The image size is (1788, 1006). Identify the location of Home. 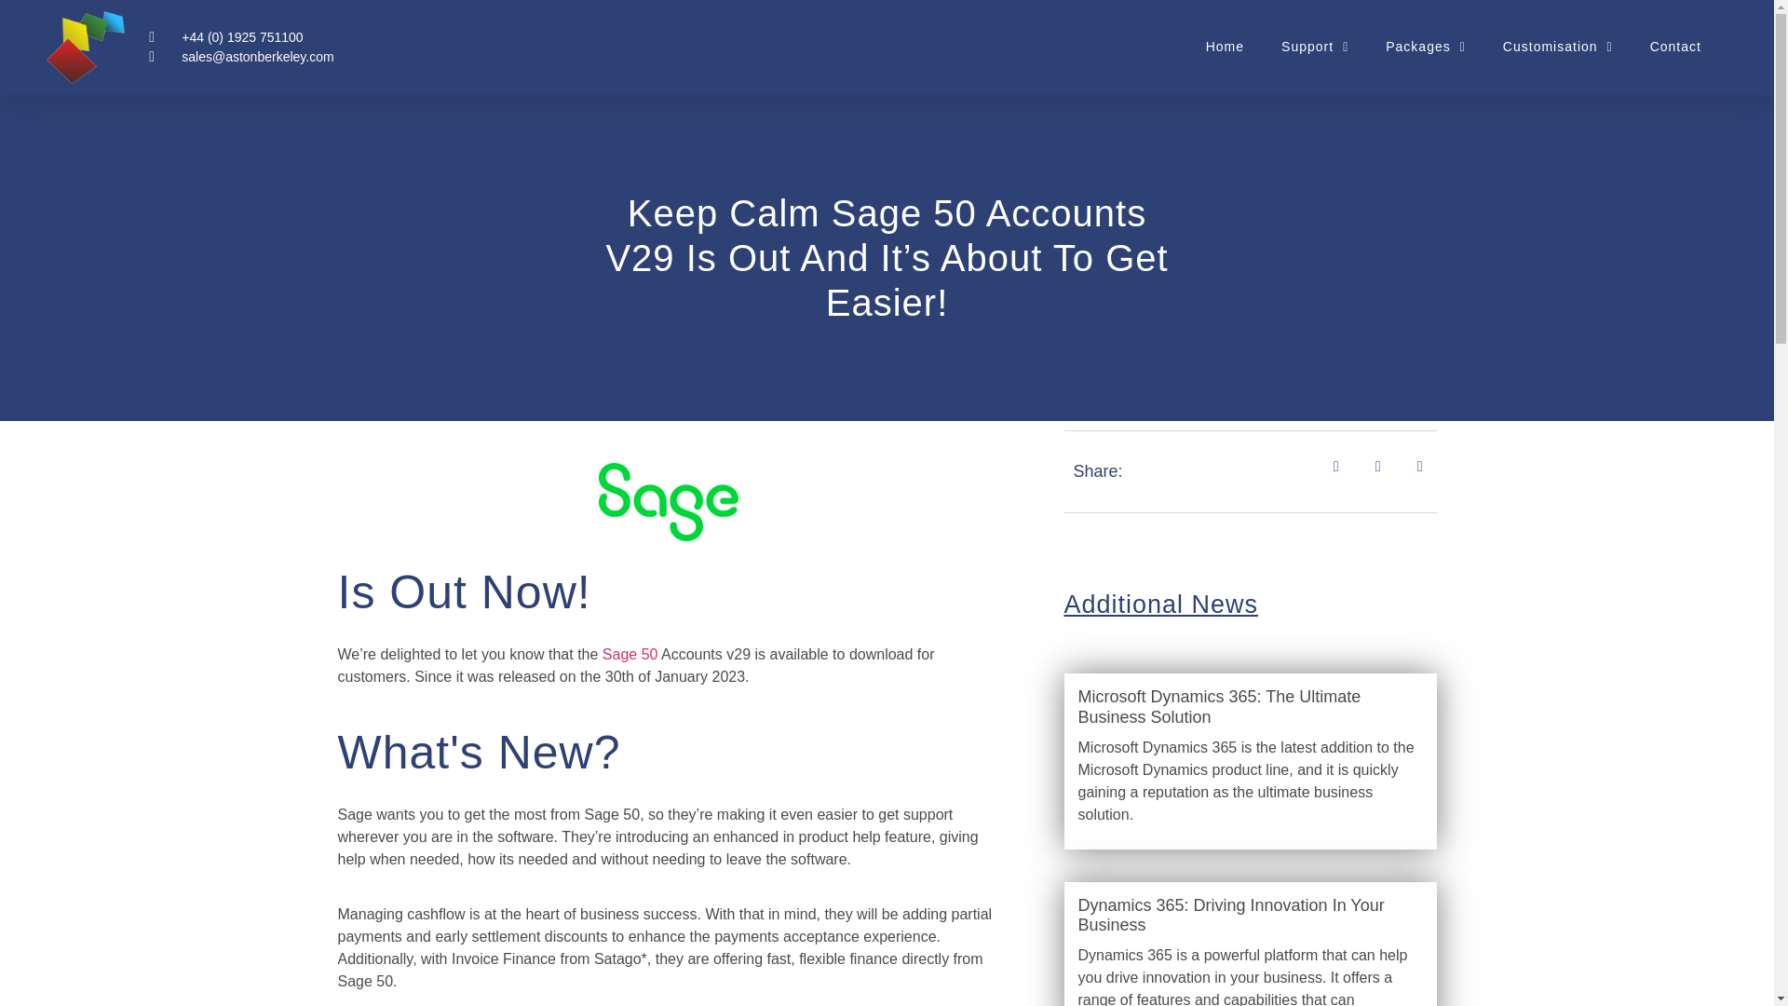
(1201, 58).